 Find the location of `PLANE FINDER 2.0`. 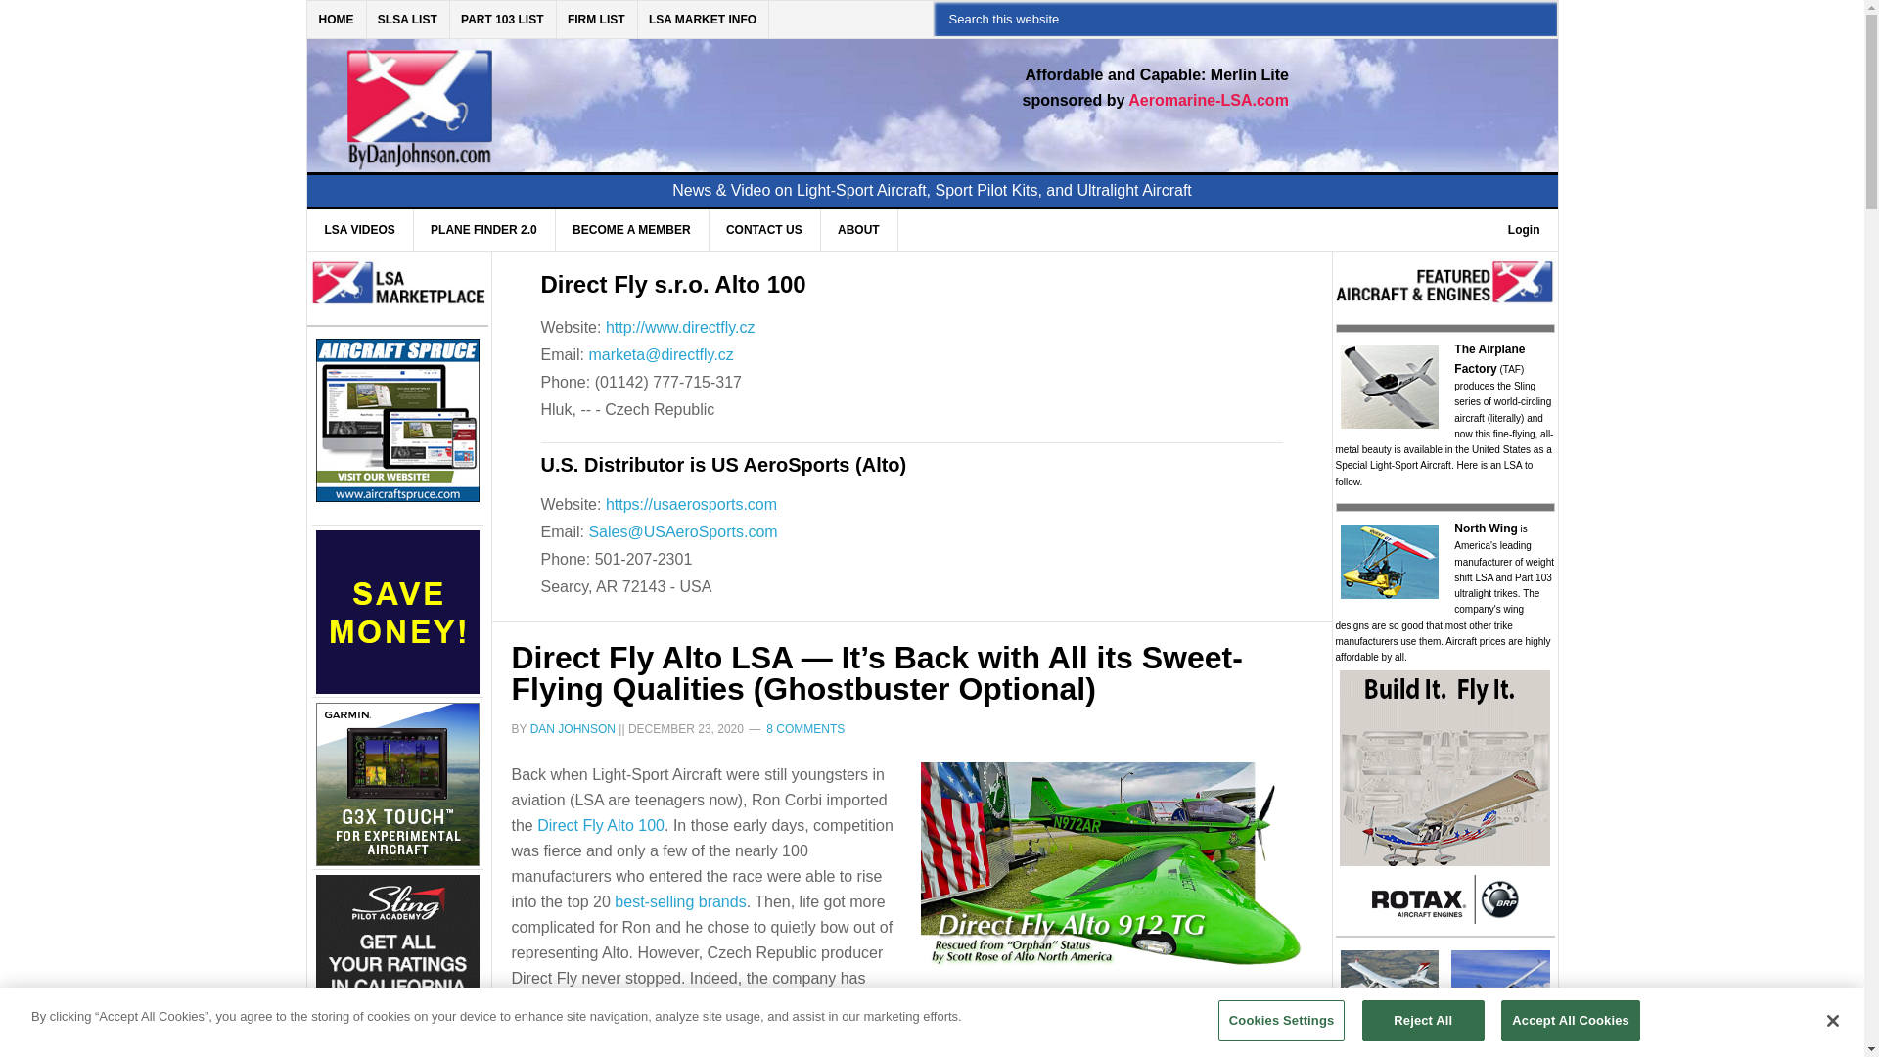

PLANE FINDER 2.0 is located at coordinates (484, 229).